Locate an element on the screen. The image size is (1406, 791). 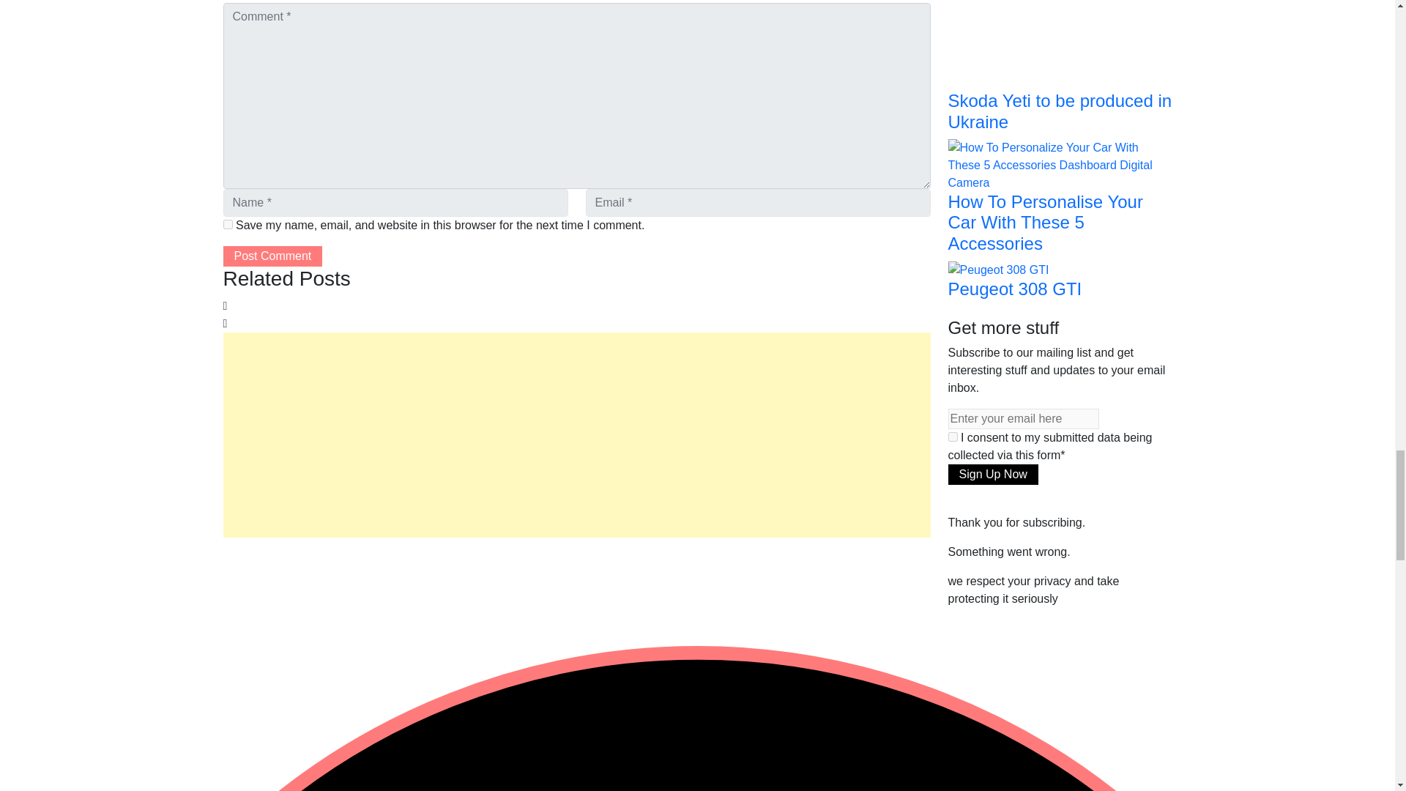
How To Personalise Your Car With These 5 Accessories is located at coordinates (1059, 164).